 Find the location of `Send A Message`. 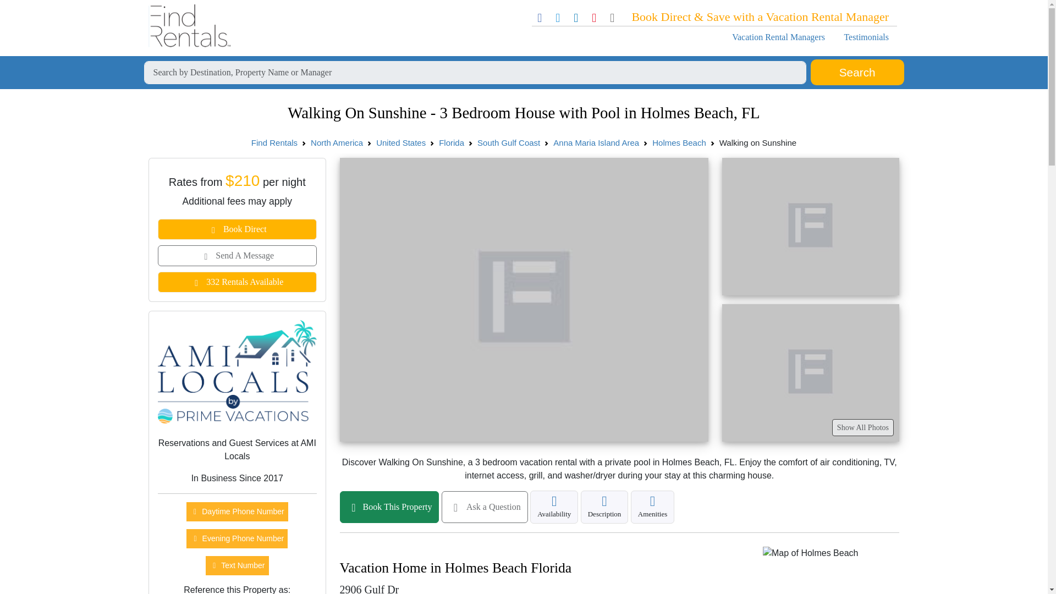

Send A Message is located at coordinates (237, 255).